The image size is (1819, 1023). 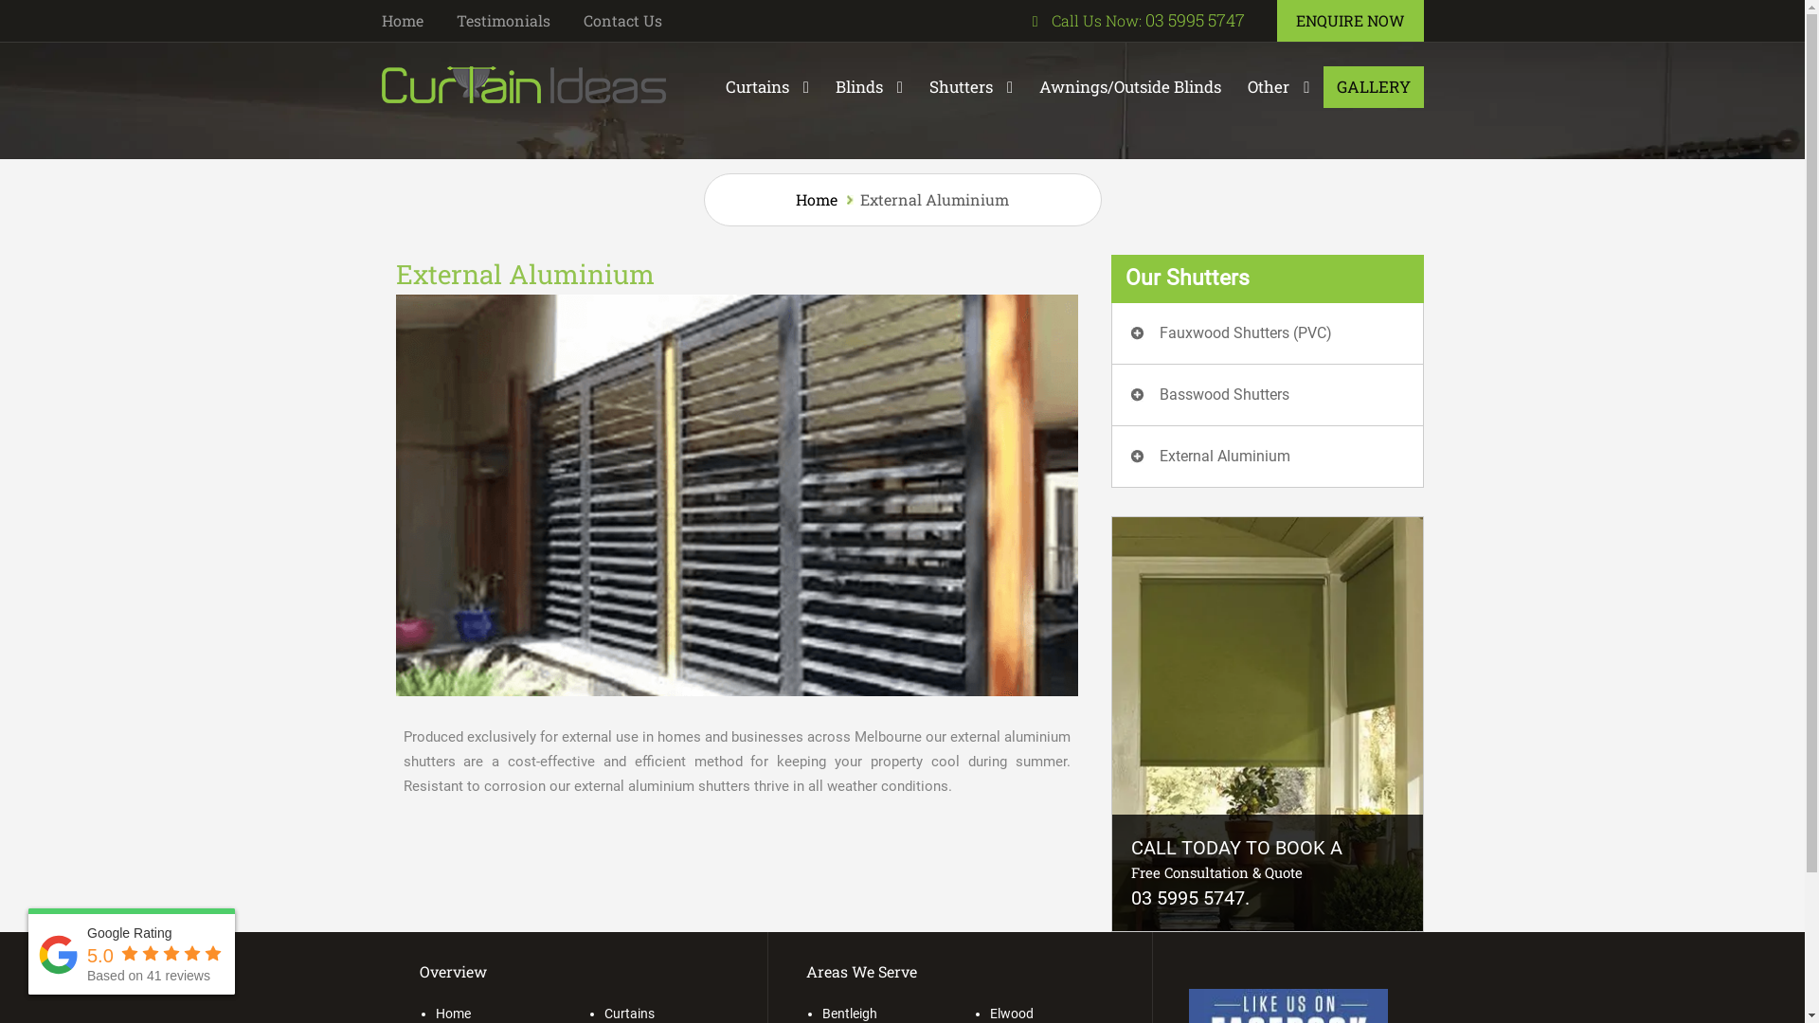 I want to click on Other, so click(x=1279, y=87).